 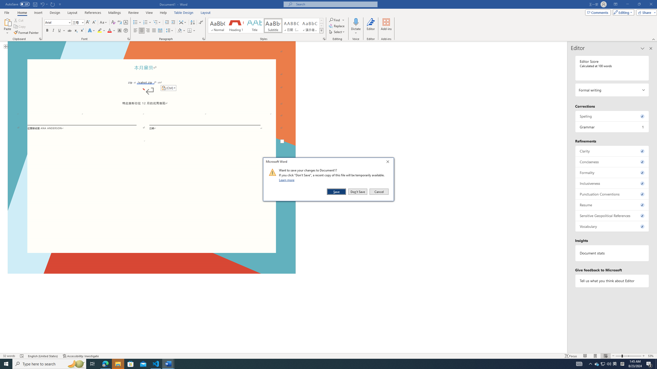 What do you see at coordinates (136, 31) in the screenshot?
I see `Align Left` at bounding box center [136, 31].